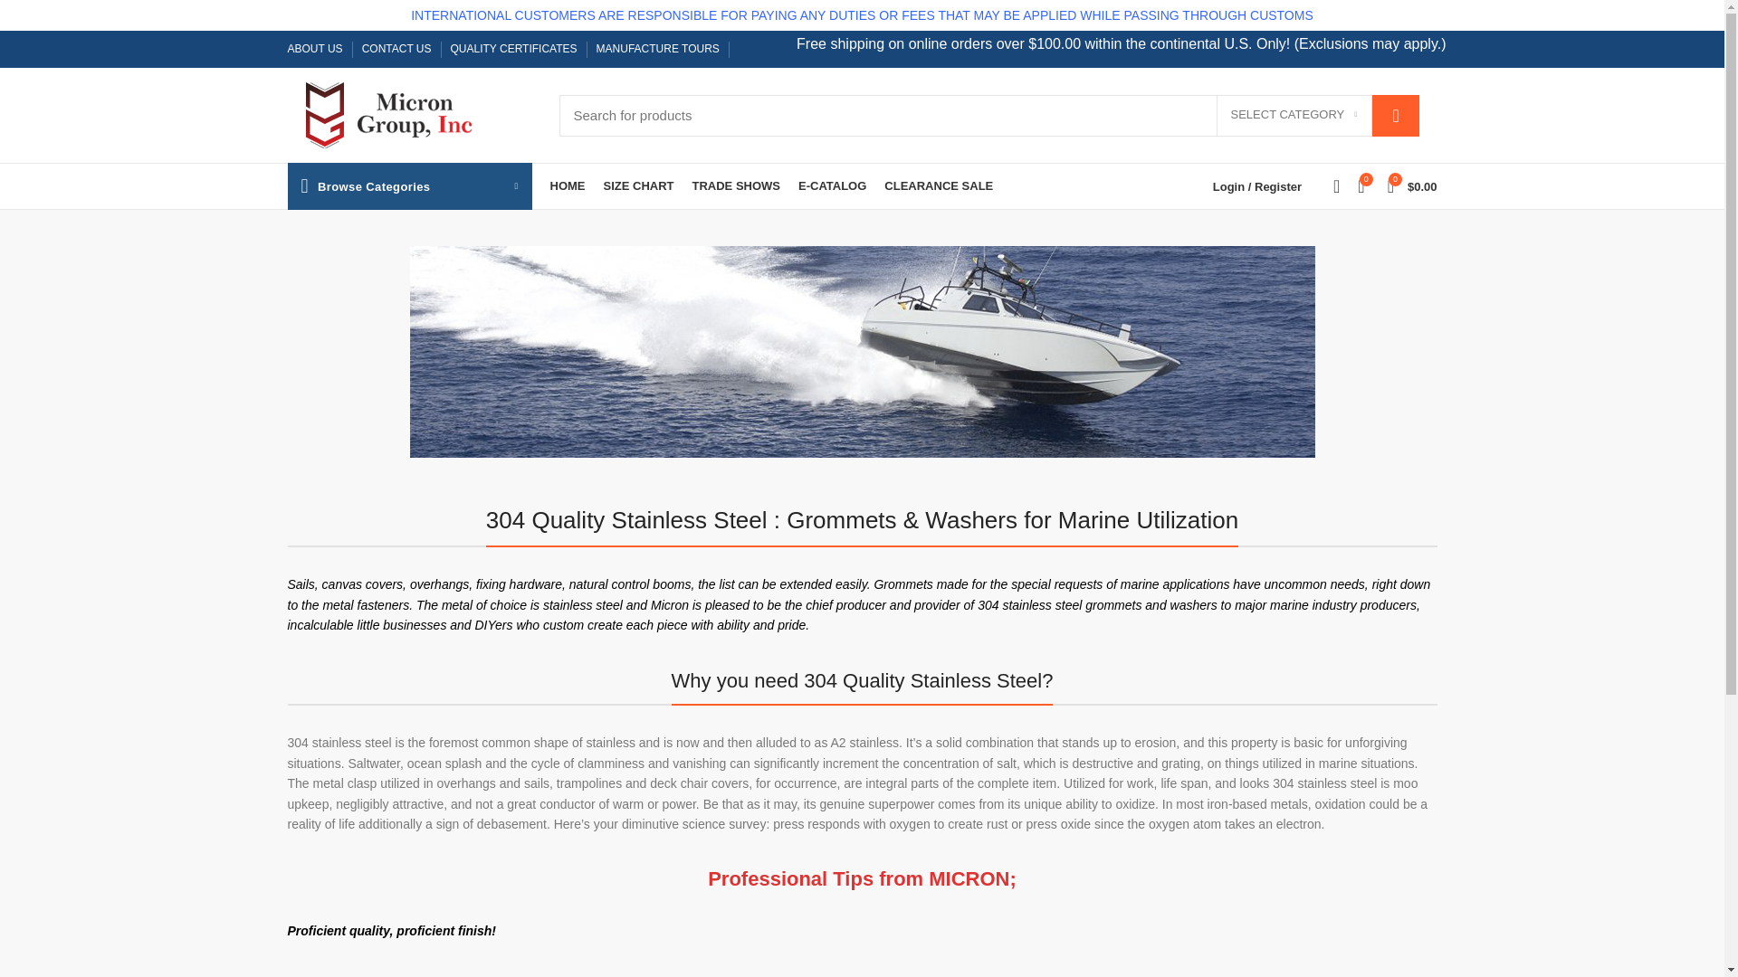  What do you see at coordinates (657, 49) in the screenshot?
I see `MANUFACTURE TOURS` at bounding box center [657, 49].